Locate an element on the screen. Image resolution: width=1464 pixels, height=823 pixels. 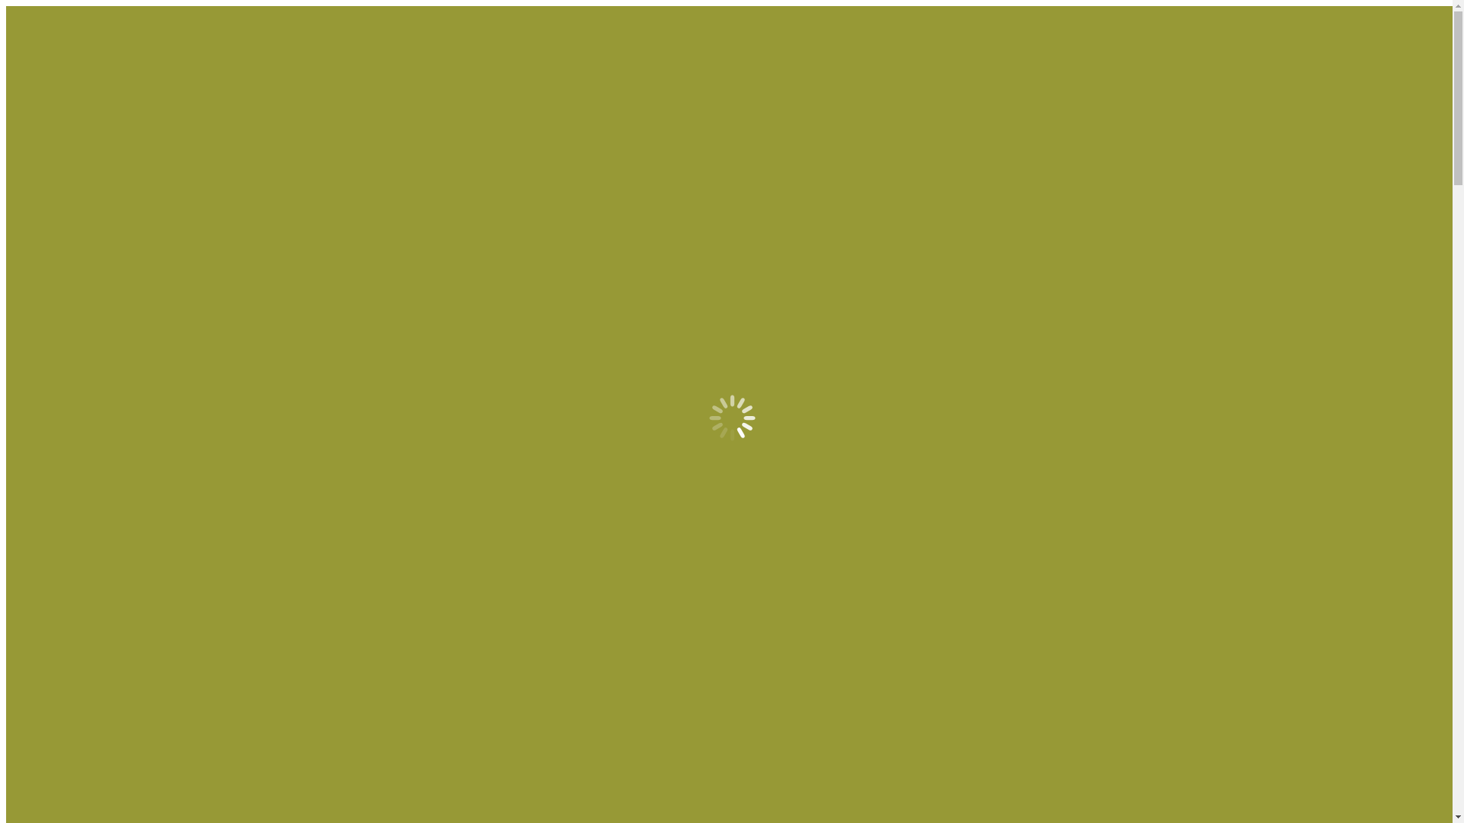
Contact Us is located at coordinates (64, 270).